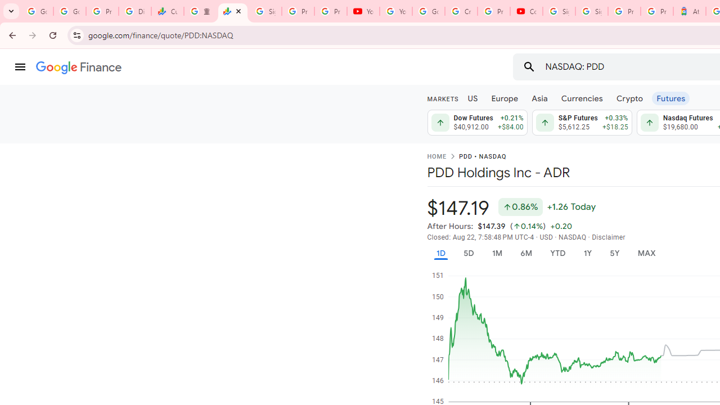 Image resolution: width=720 pixels, height=405 pixels. Describe the element at coordinates (592, 11) in the screenshot. I see `Sign in - Google Accounts` at that location.